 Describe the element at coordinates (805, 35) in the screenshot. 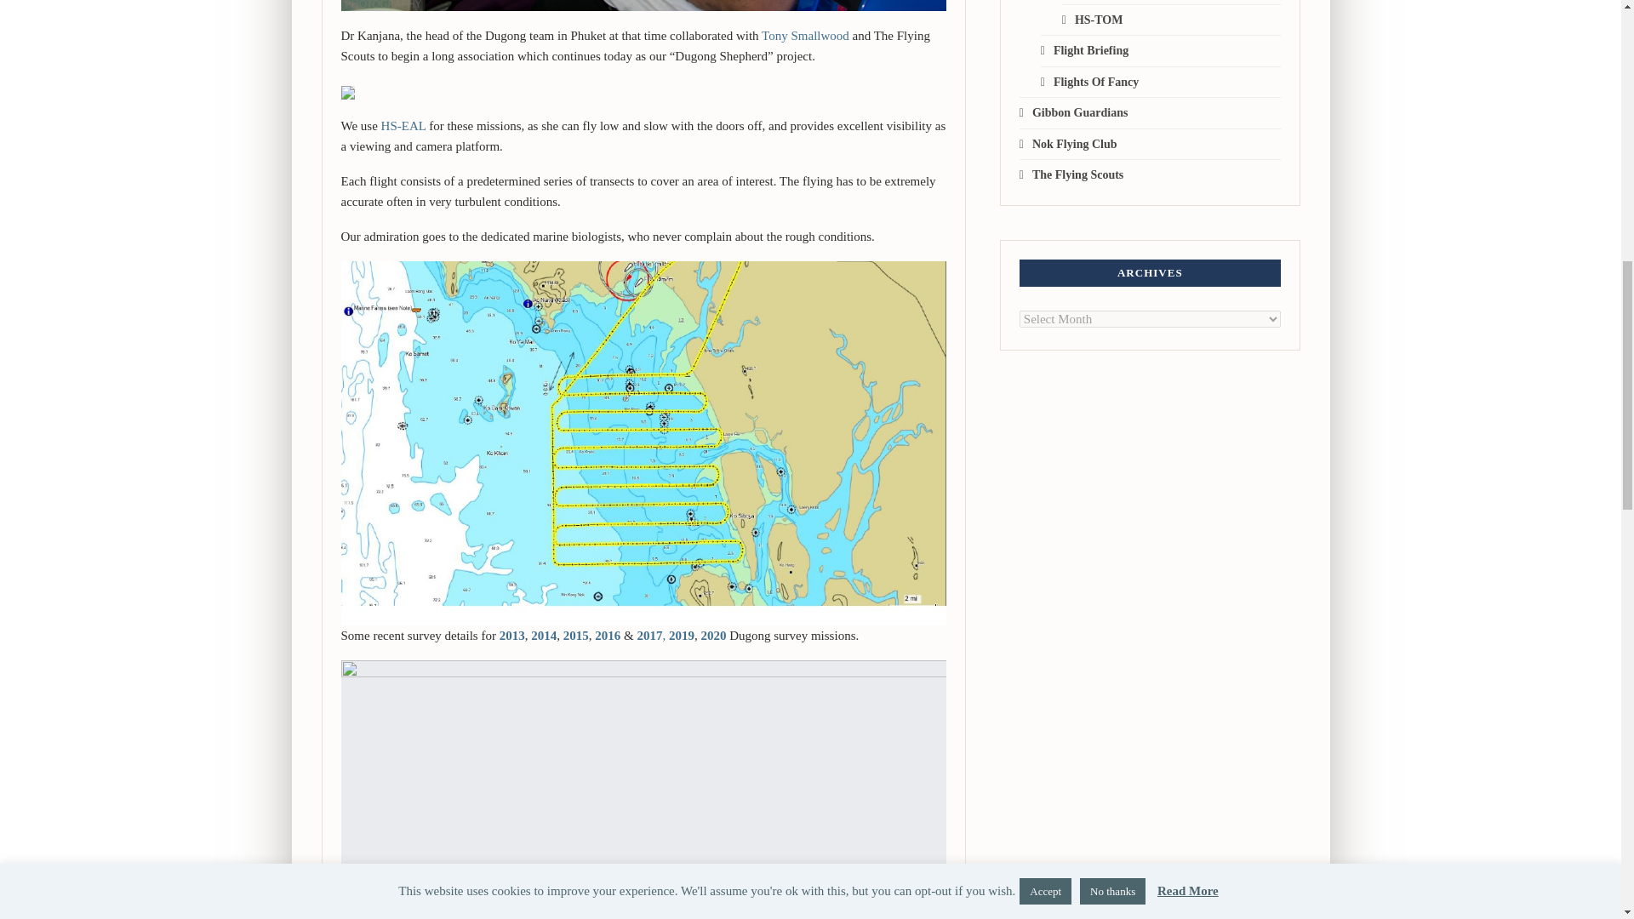

I see `Tony Smallwood` at that location.